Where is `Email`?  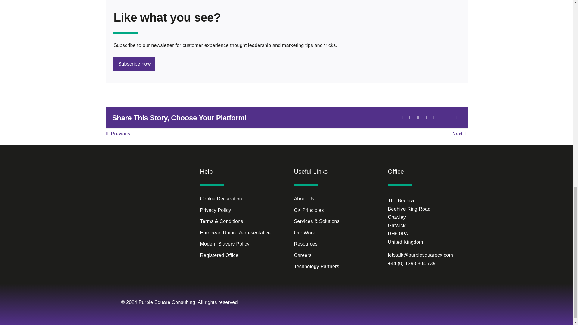
Email is located at coordinates (457, 118).